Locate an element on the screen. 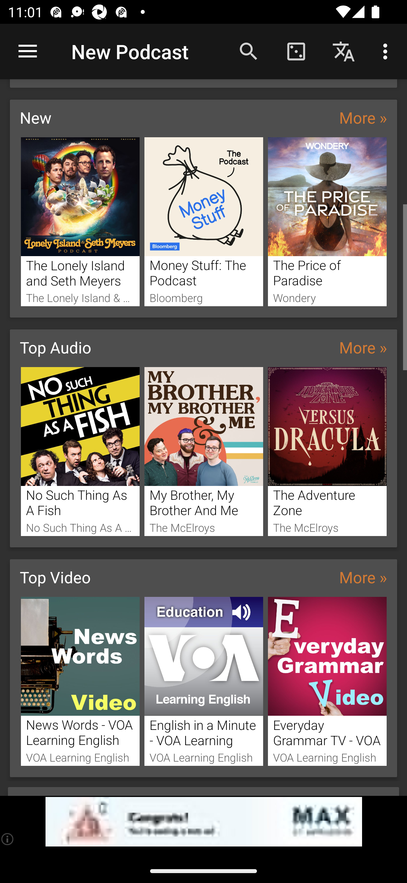 The width and height of the screenshot is (407, 883). Search is located at coordinates (249, 51).